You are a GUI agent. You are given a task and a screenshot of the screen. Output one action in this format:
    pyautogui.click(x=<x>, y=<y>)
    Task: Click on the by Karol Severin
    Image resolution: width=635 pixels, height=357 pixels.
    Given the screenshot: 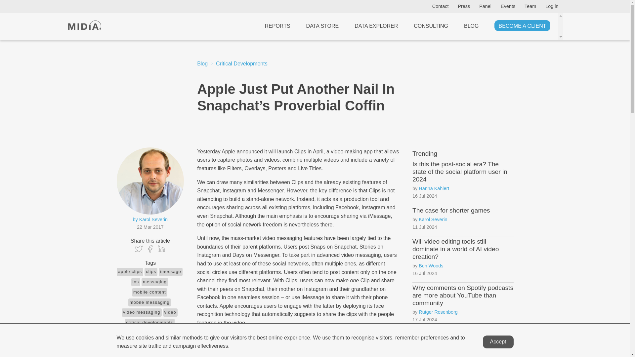 What is the action you would take?
    pyautogui.click(x=150, y=219)
    